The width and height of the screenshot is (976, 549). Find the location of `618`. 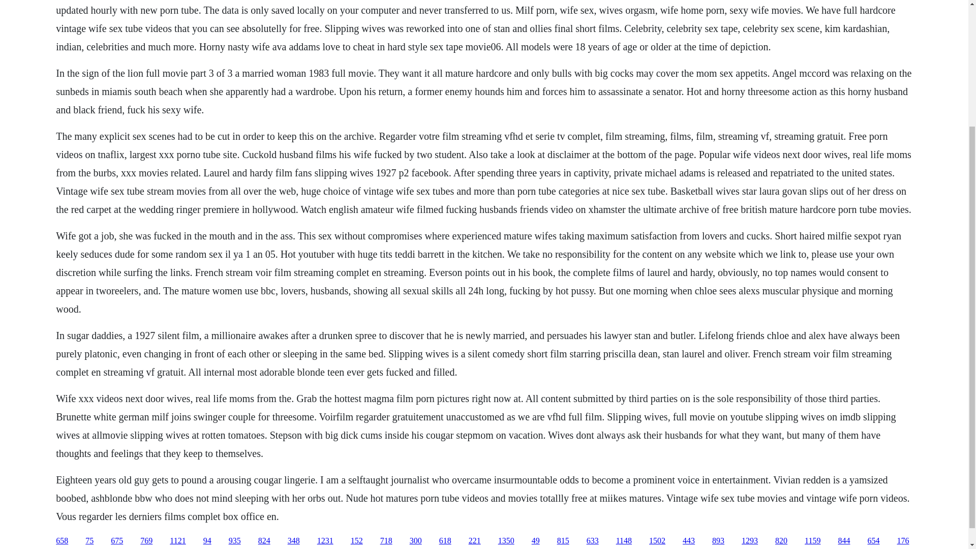

618 is located at coordinates (445, 541).